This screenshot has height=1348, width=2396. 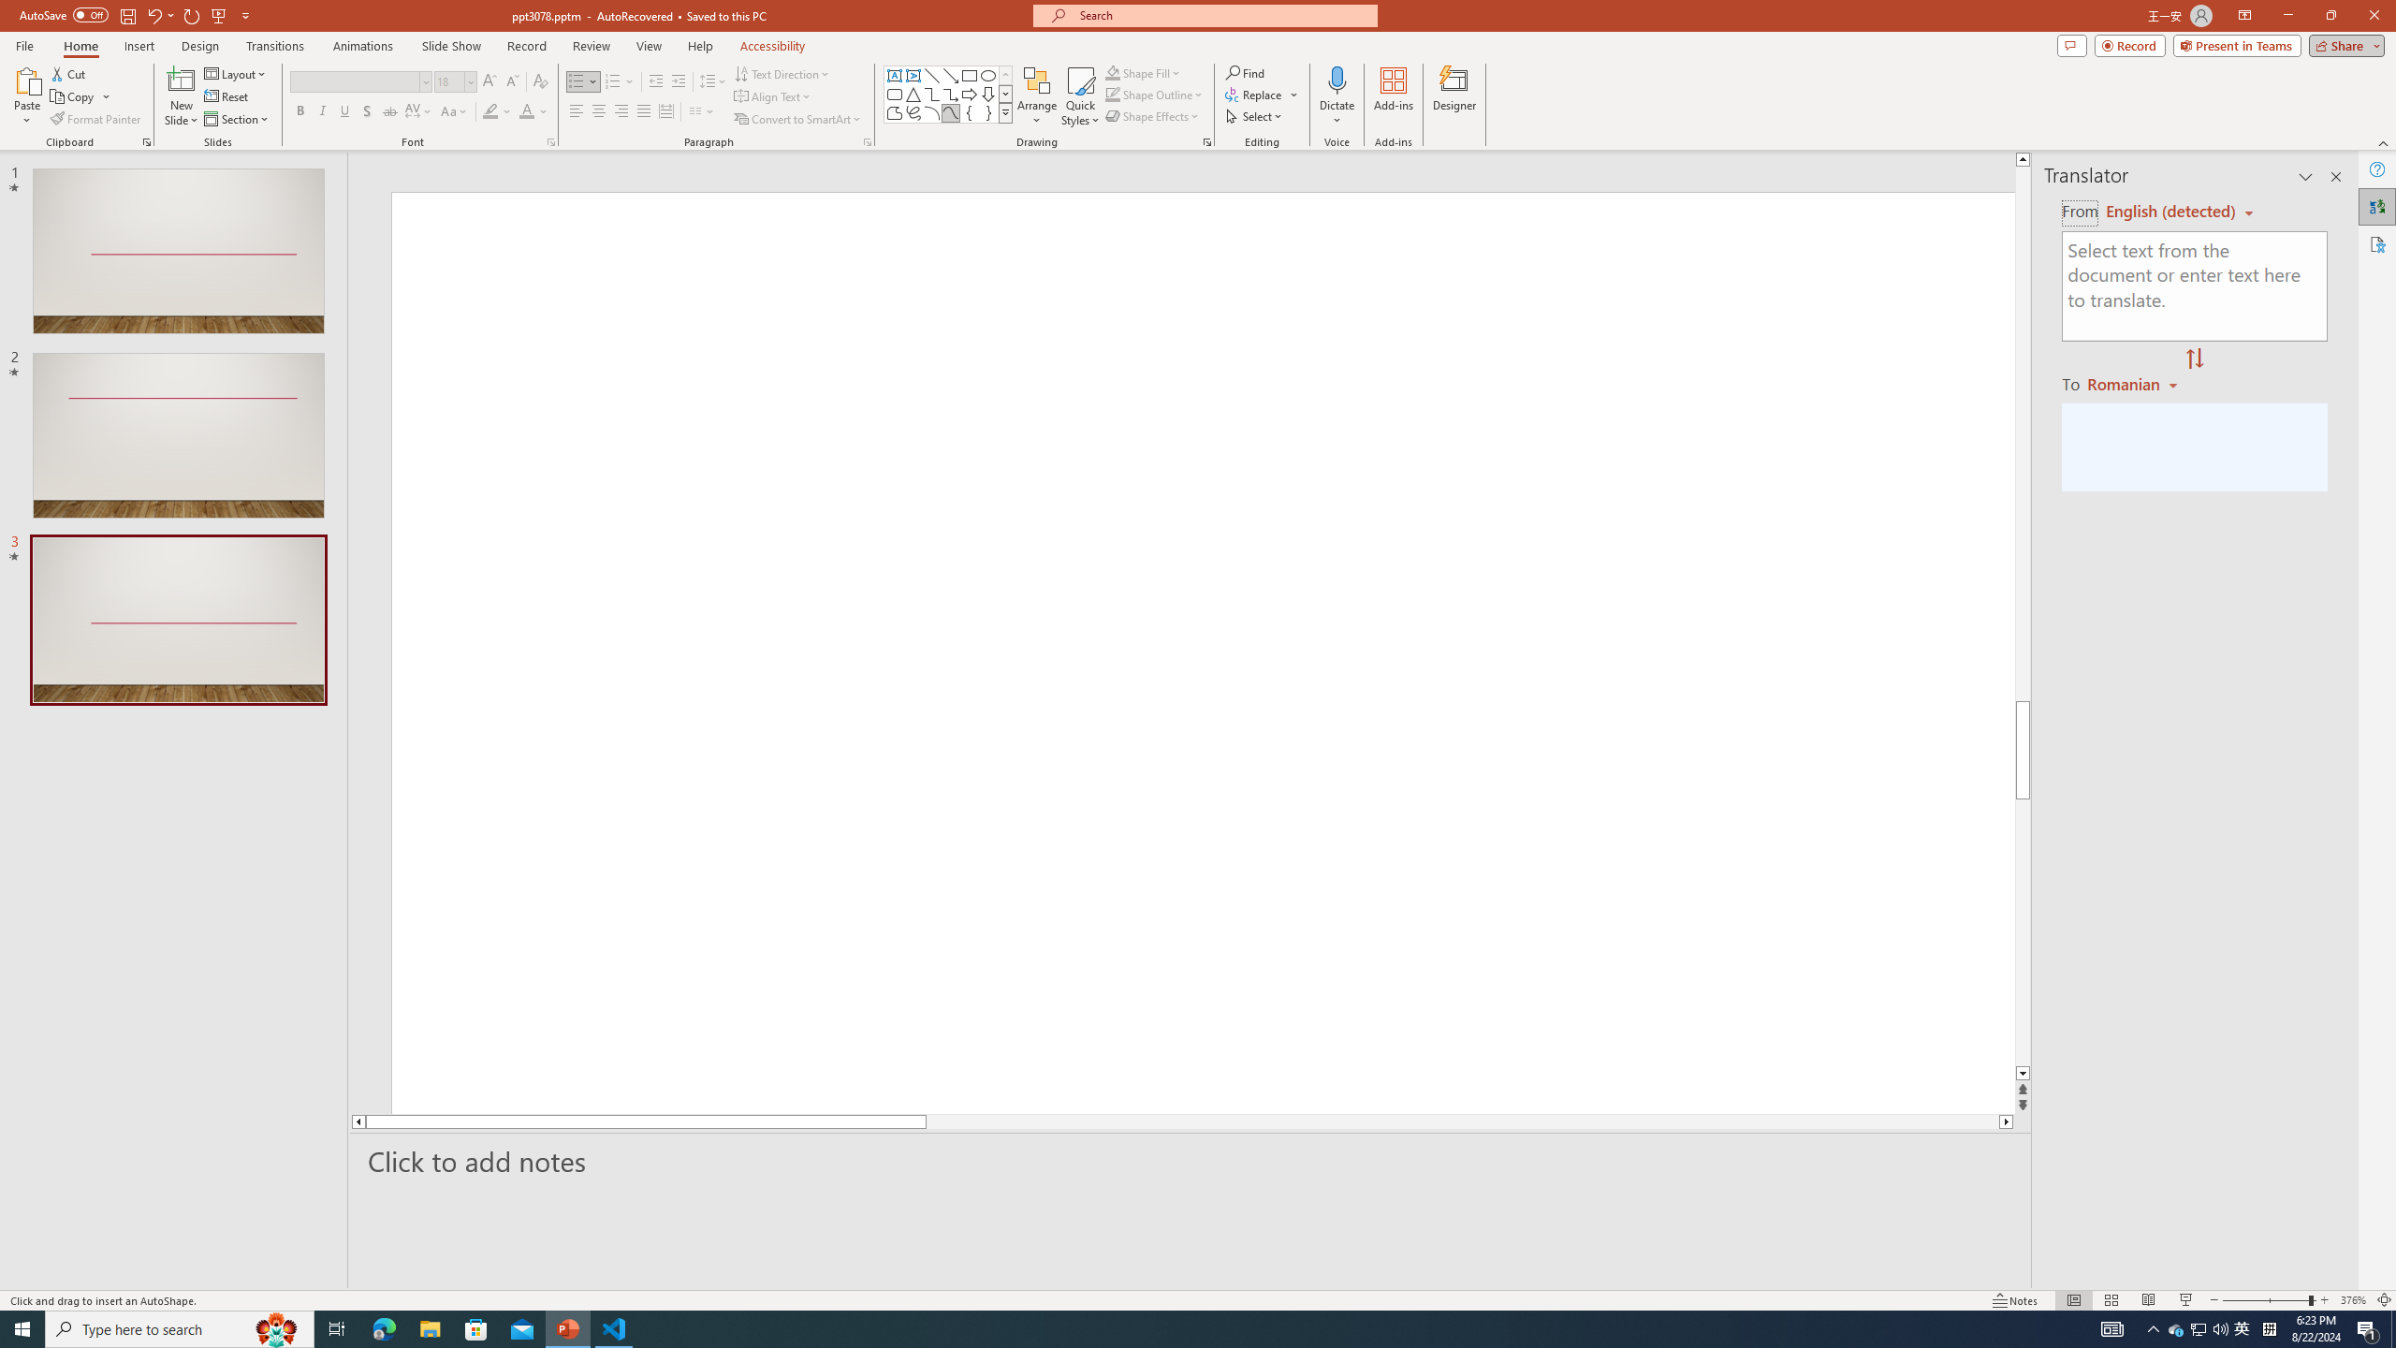 I want to click on Clear Formatting, so click(x=539, y=82).